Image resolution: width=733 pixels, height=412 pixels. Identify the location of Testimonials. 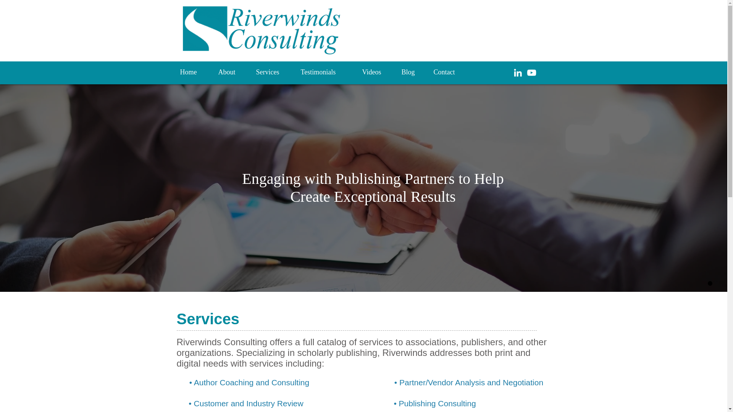
(325, 72).